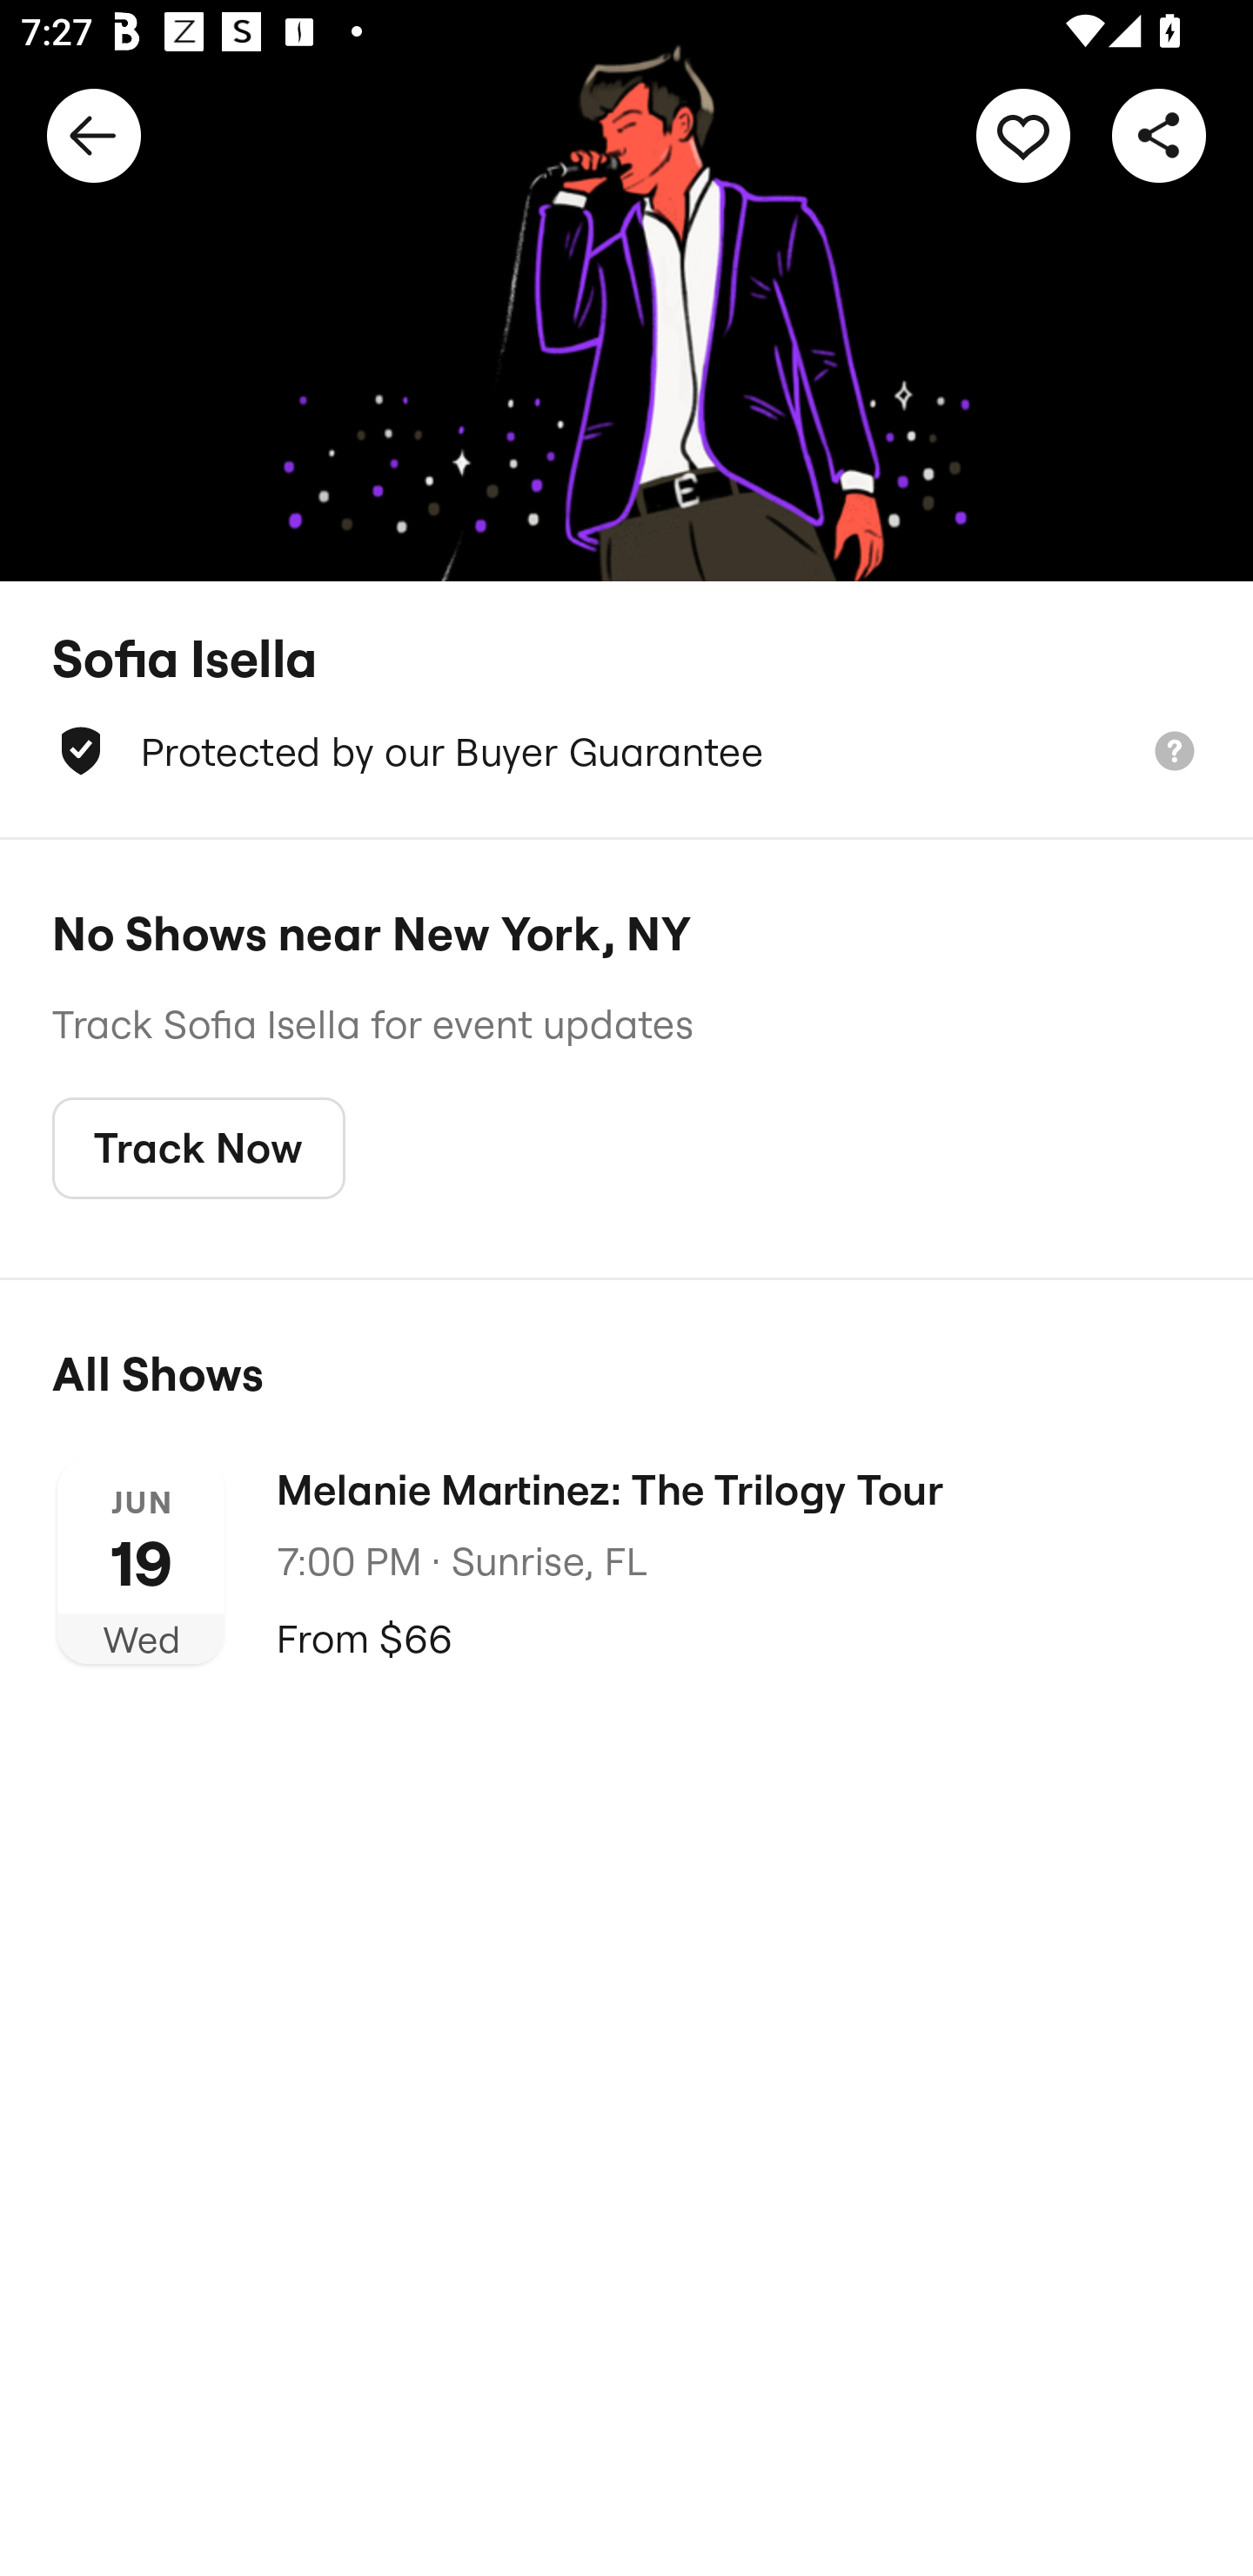 The image size is (1253, 2576). I want to click on Share this performer, so click(1159, 134).